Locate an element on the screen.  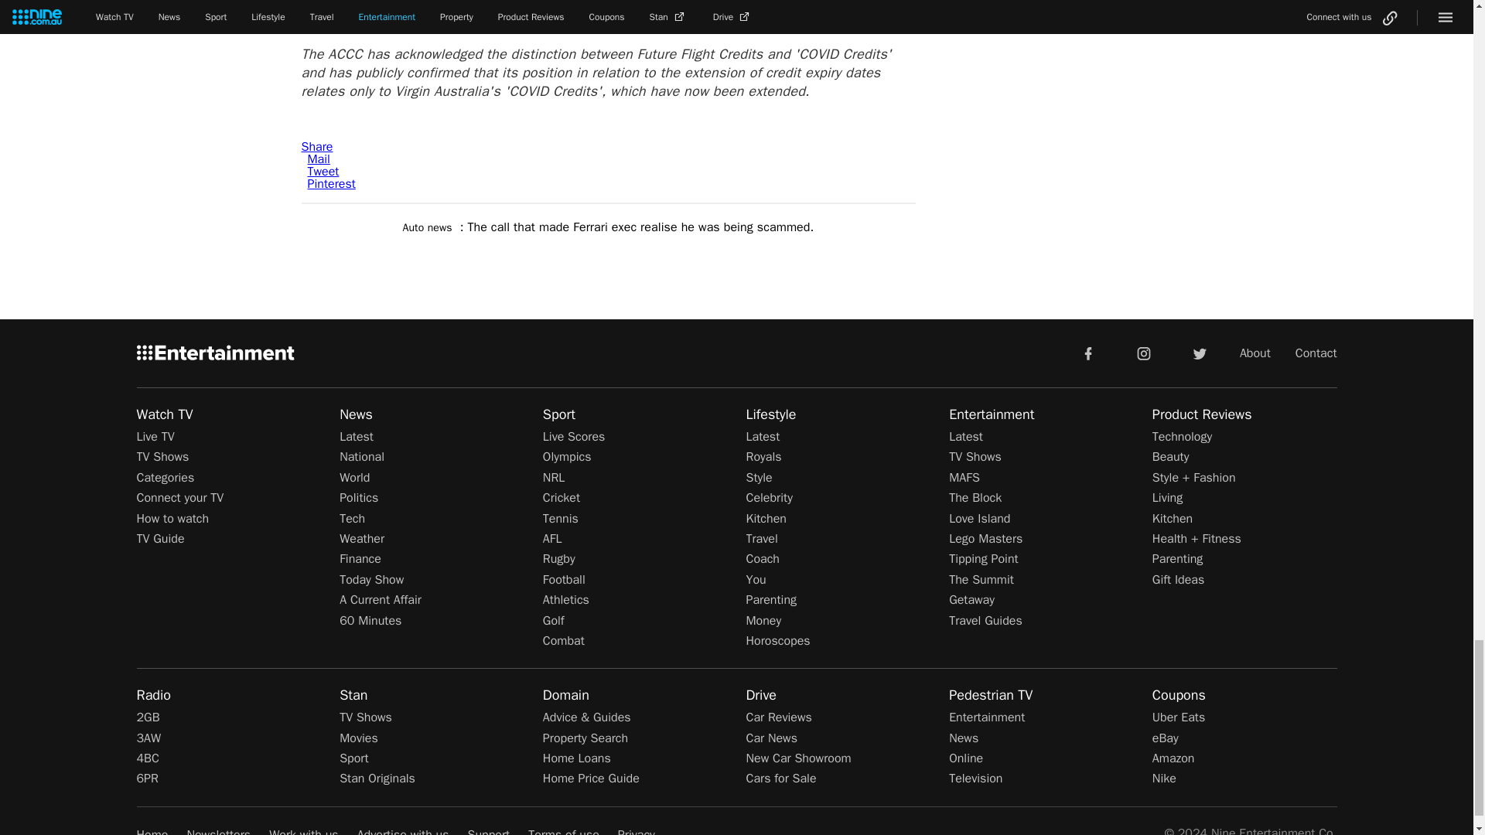
Mail is located at coordinates (319, 159).